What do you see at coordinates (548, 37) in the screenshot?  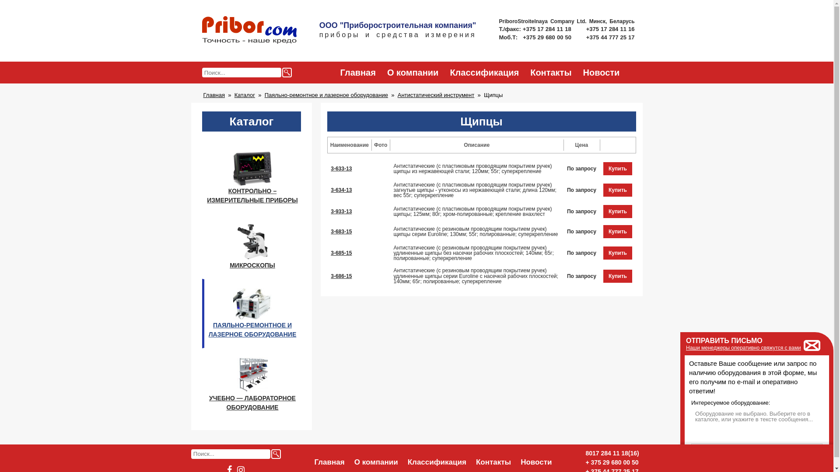 I see `+375 29 680 00 50` at bounding box center [548, 37].